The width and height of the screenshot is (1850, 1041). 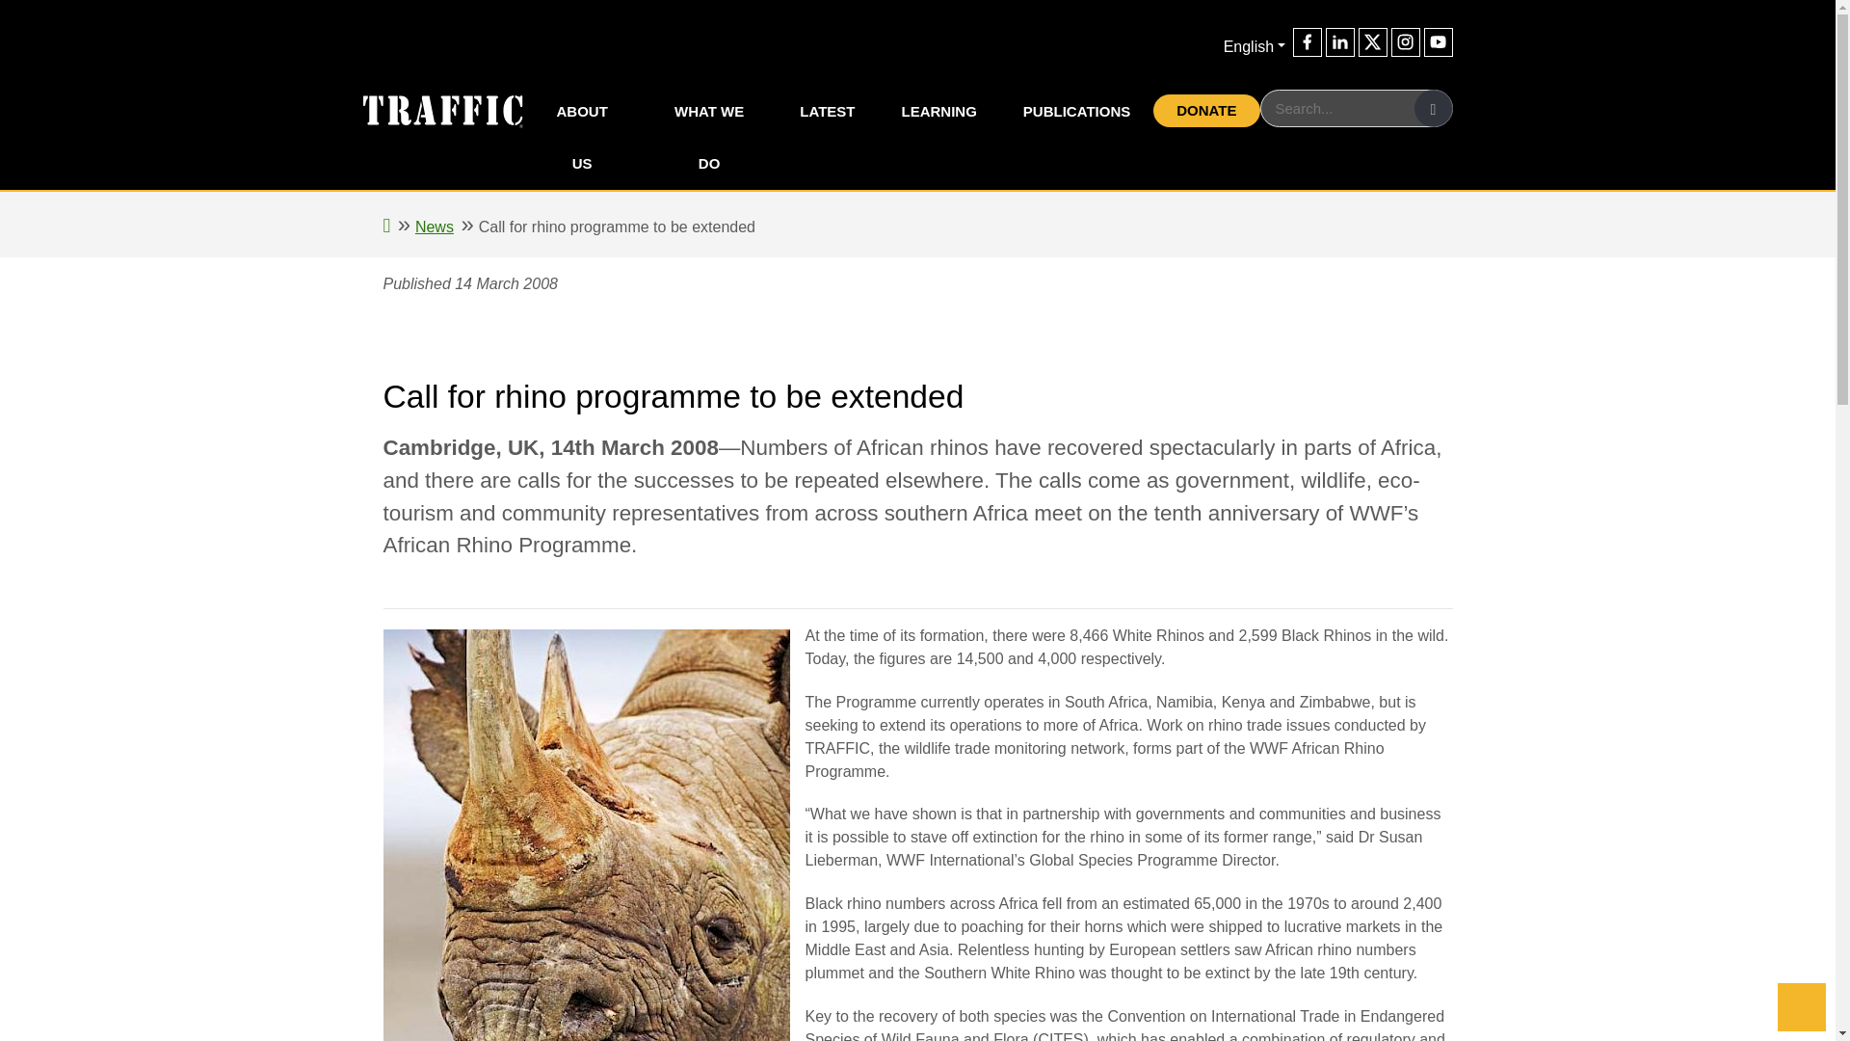 I want to click on WHAT WE DO, so click(x=709, y=137).